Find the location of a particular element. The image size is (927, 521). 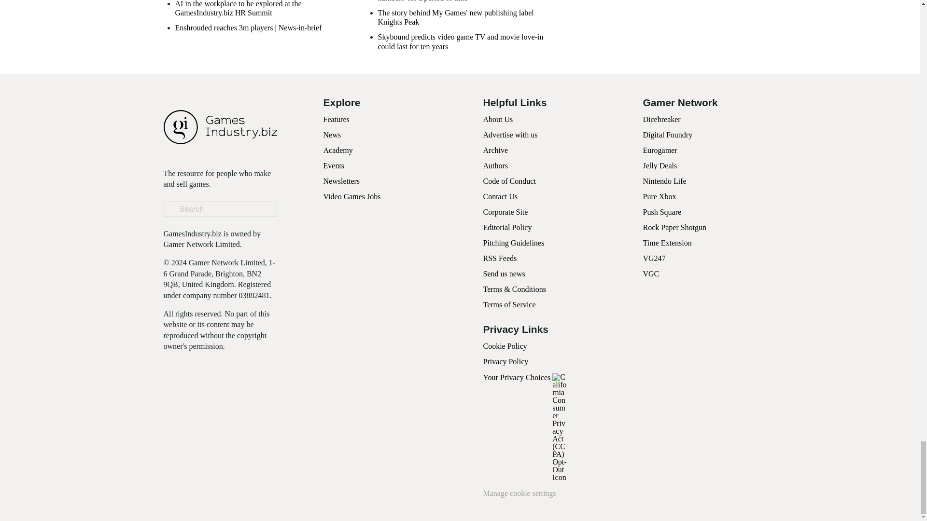

Video Games Jobs is located at coordinates (352, 196).